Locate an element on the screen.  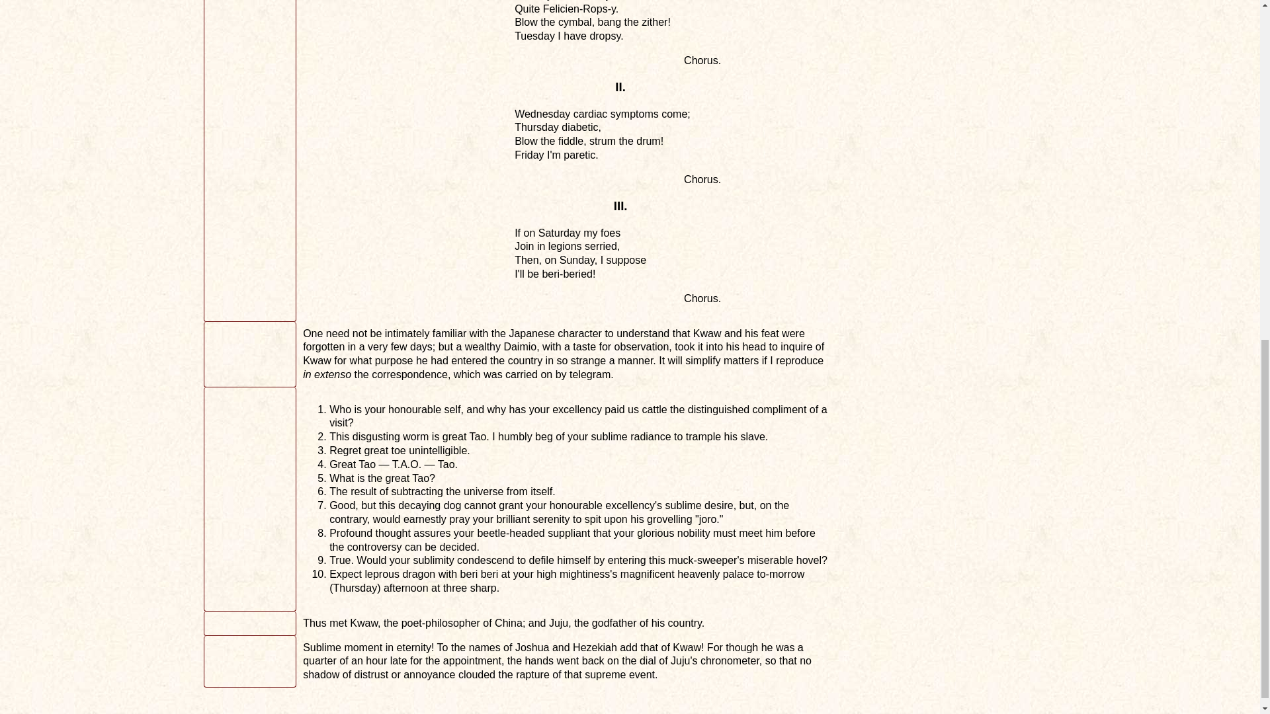
liber 41, 2:10 is located at coordinates (249, 354).